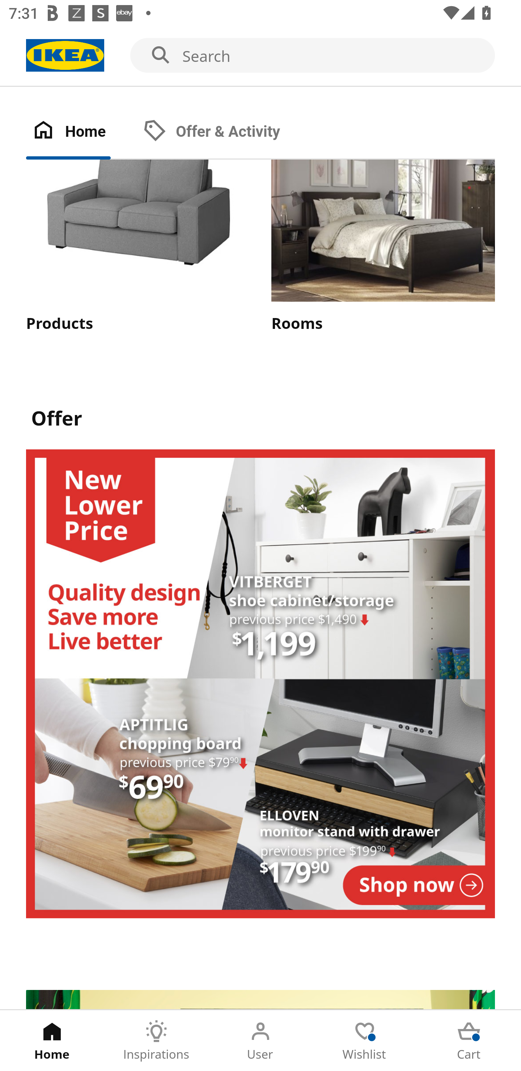 The width and height of the screenshot is (521, 1071). Describe the element at coordinates (81, 132) in the screenshot. I see `Home
Tab 1 of 2` at that location.